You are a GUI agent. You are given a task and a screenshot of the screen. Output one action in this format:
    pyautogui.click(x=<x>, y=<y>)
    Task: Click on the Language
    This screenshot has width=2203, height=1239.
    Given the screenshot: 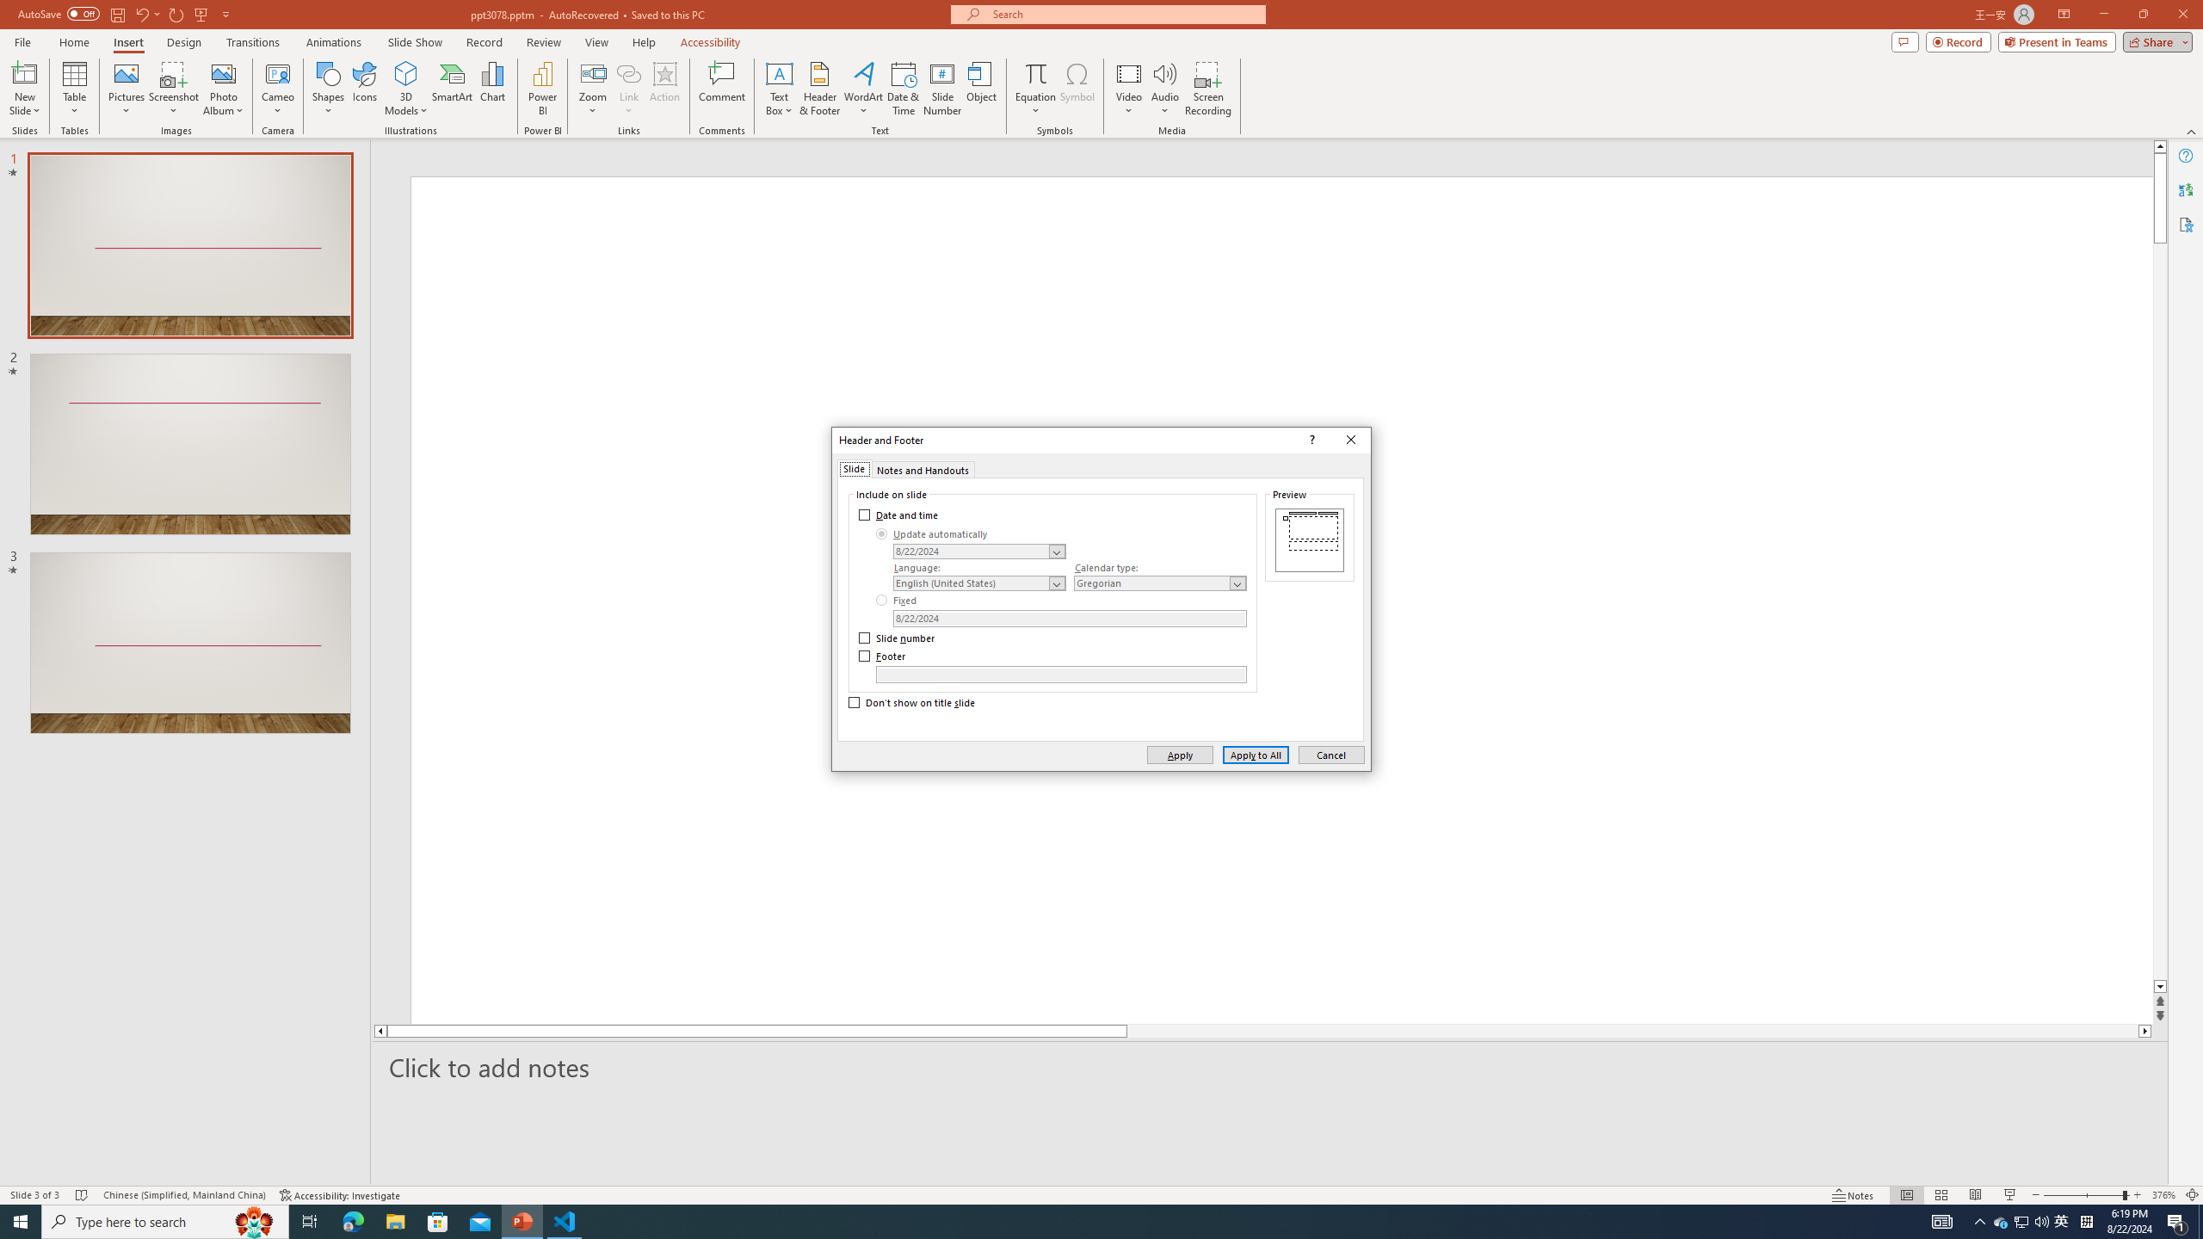 What is the action you would take?
    pyautogui.click(x=979, y=583)
    